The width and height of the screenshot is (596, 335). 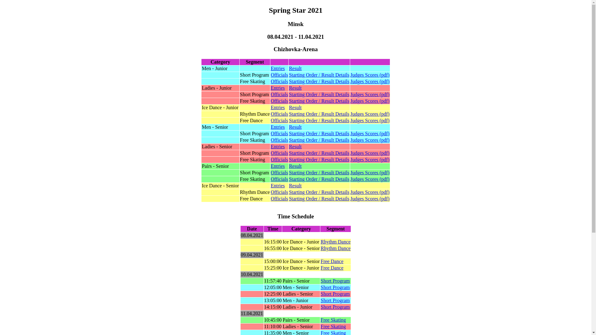 What do you see at coordinates (370, 153) in the screenshot?
I see `Judges Scores (pdf)` at bounding box center [370, 153].